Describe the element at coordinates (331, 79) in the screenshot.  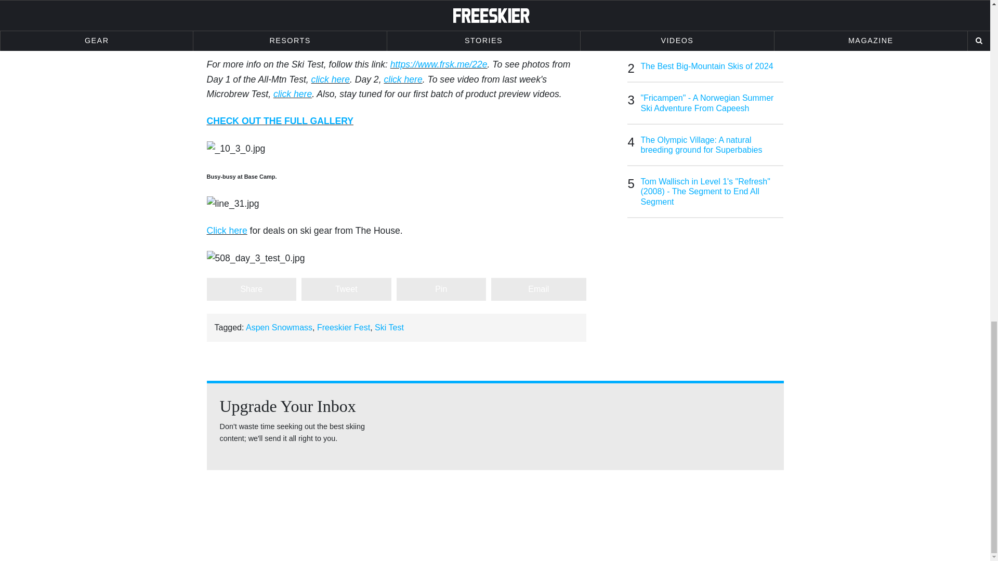
I see `click here` at that location.